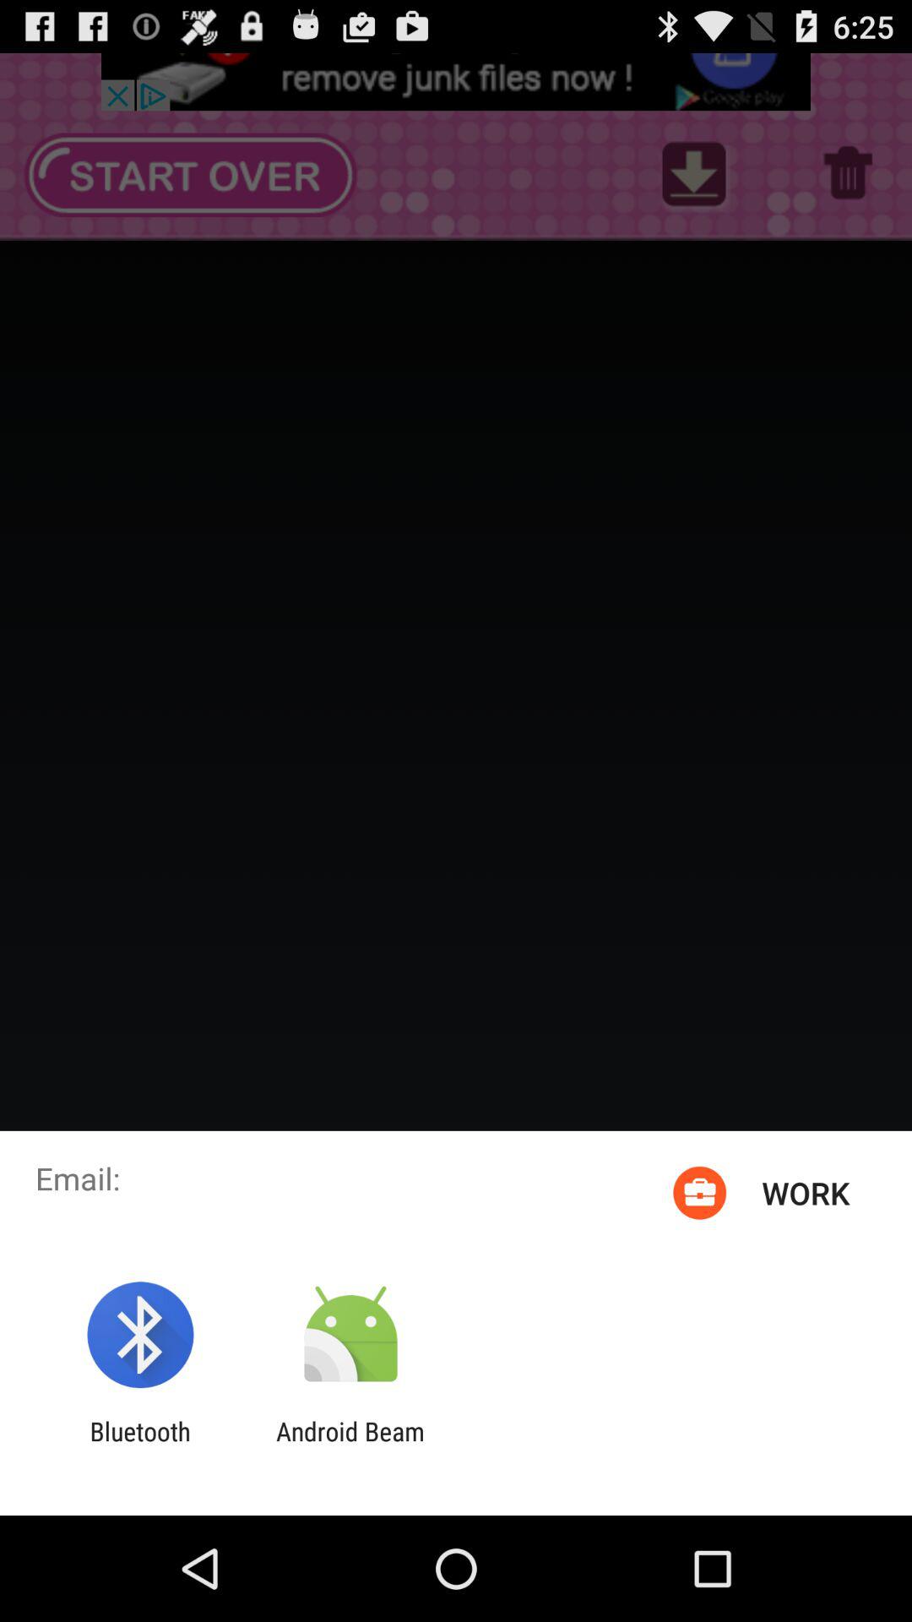 The height and width of the screenshot is (1622, 912). Describe the element at coordinates (140, 1446) in the screenshot. I see `choose item next to the android beam app` at that location.